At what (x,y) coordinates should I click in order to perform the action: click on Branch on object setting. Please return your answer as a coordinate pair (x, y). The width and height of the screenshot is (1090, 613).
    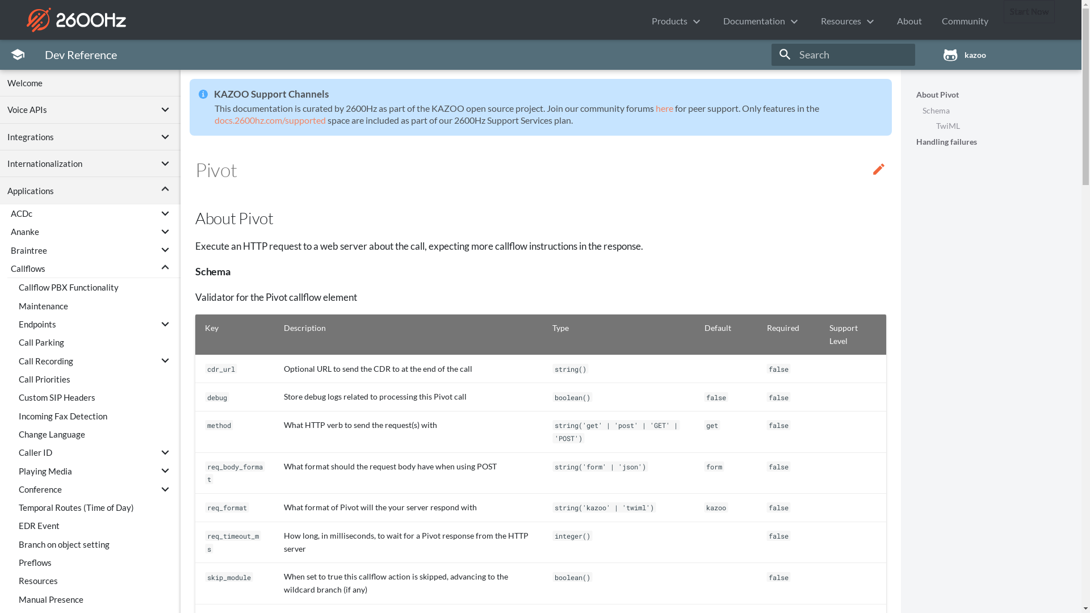
    Looking at the image, I should click on (98, 544).